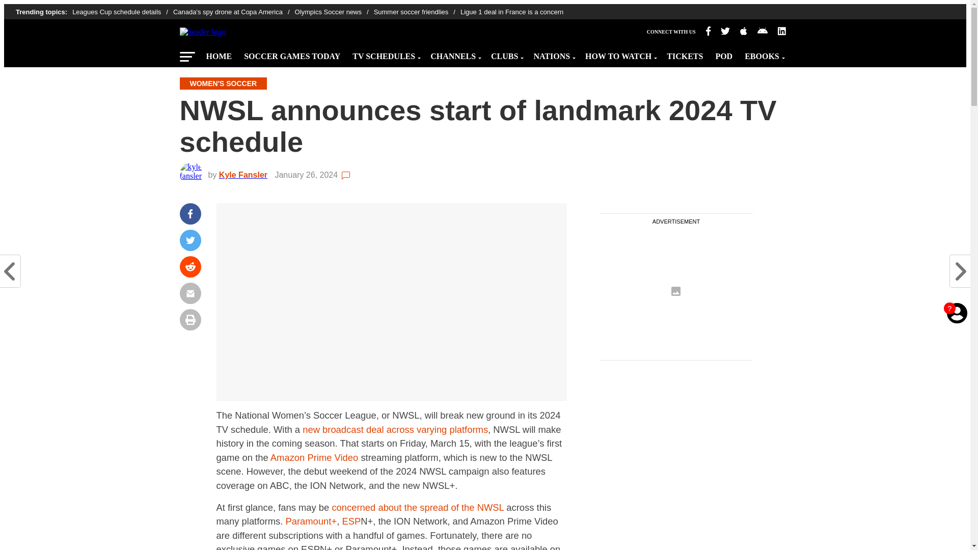  Describe the element at coordinates (234, 12) in the screenshot. I see `Canada's spy drone at Copa America` at that location.